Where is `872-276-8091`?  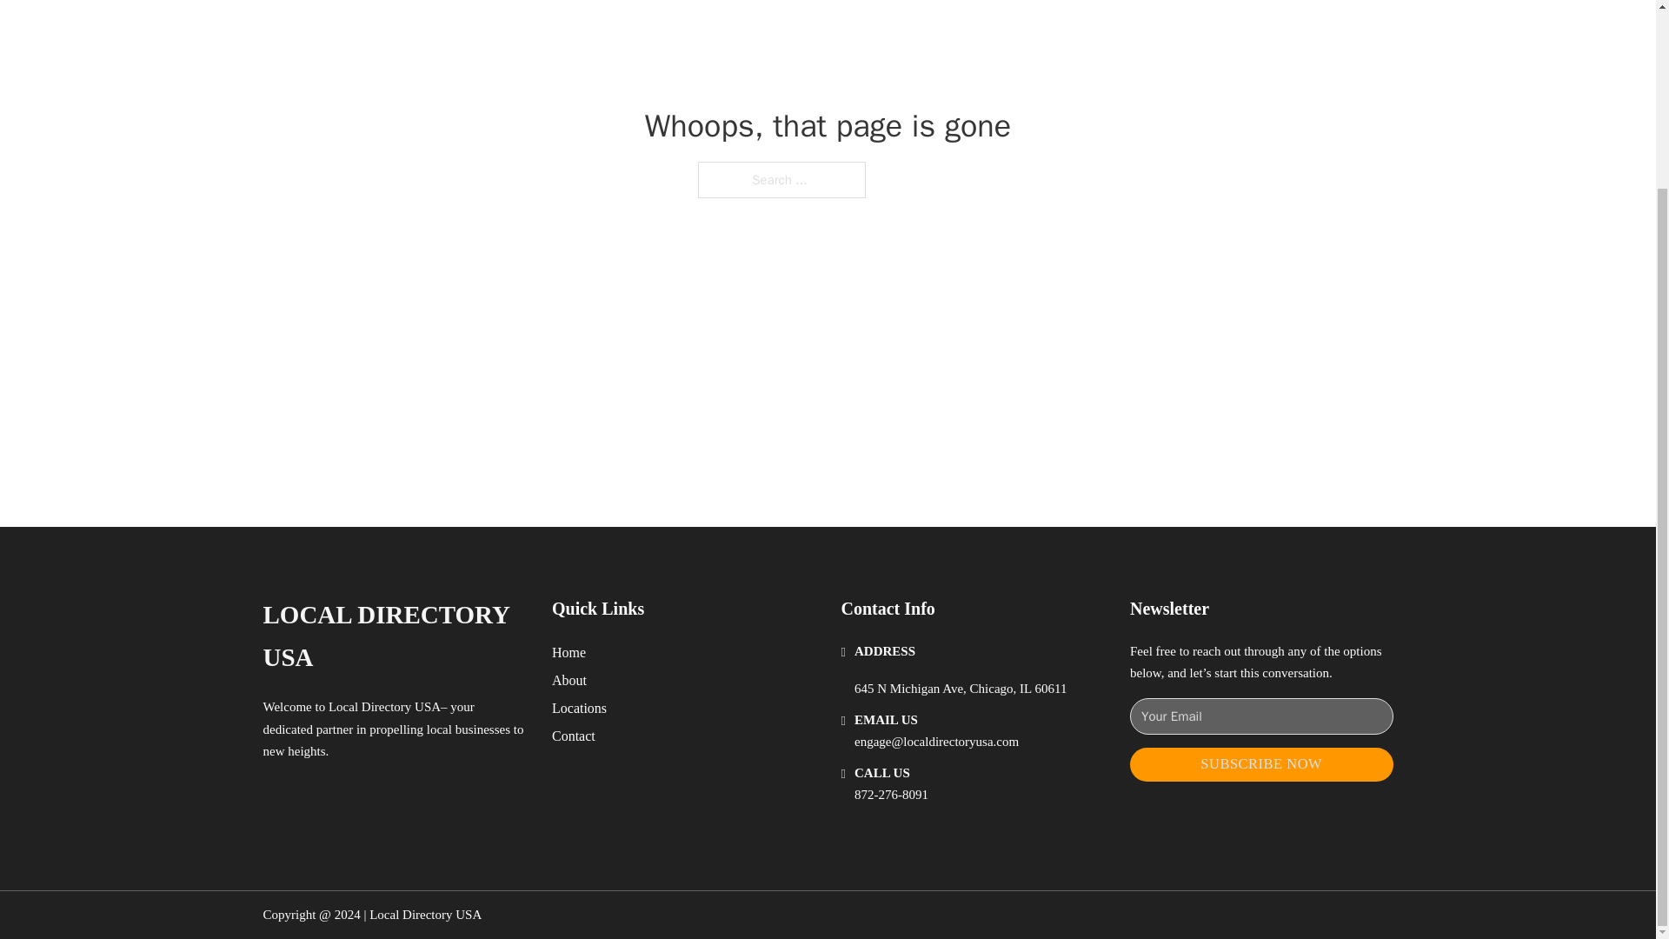
872-276-8091 is located at coordinates (891, 795).